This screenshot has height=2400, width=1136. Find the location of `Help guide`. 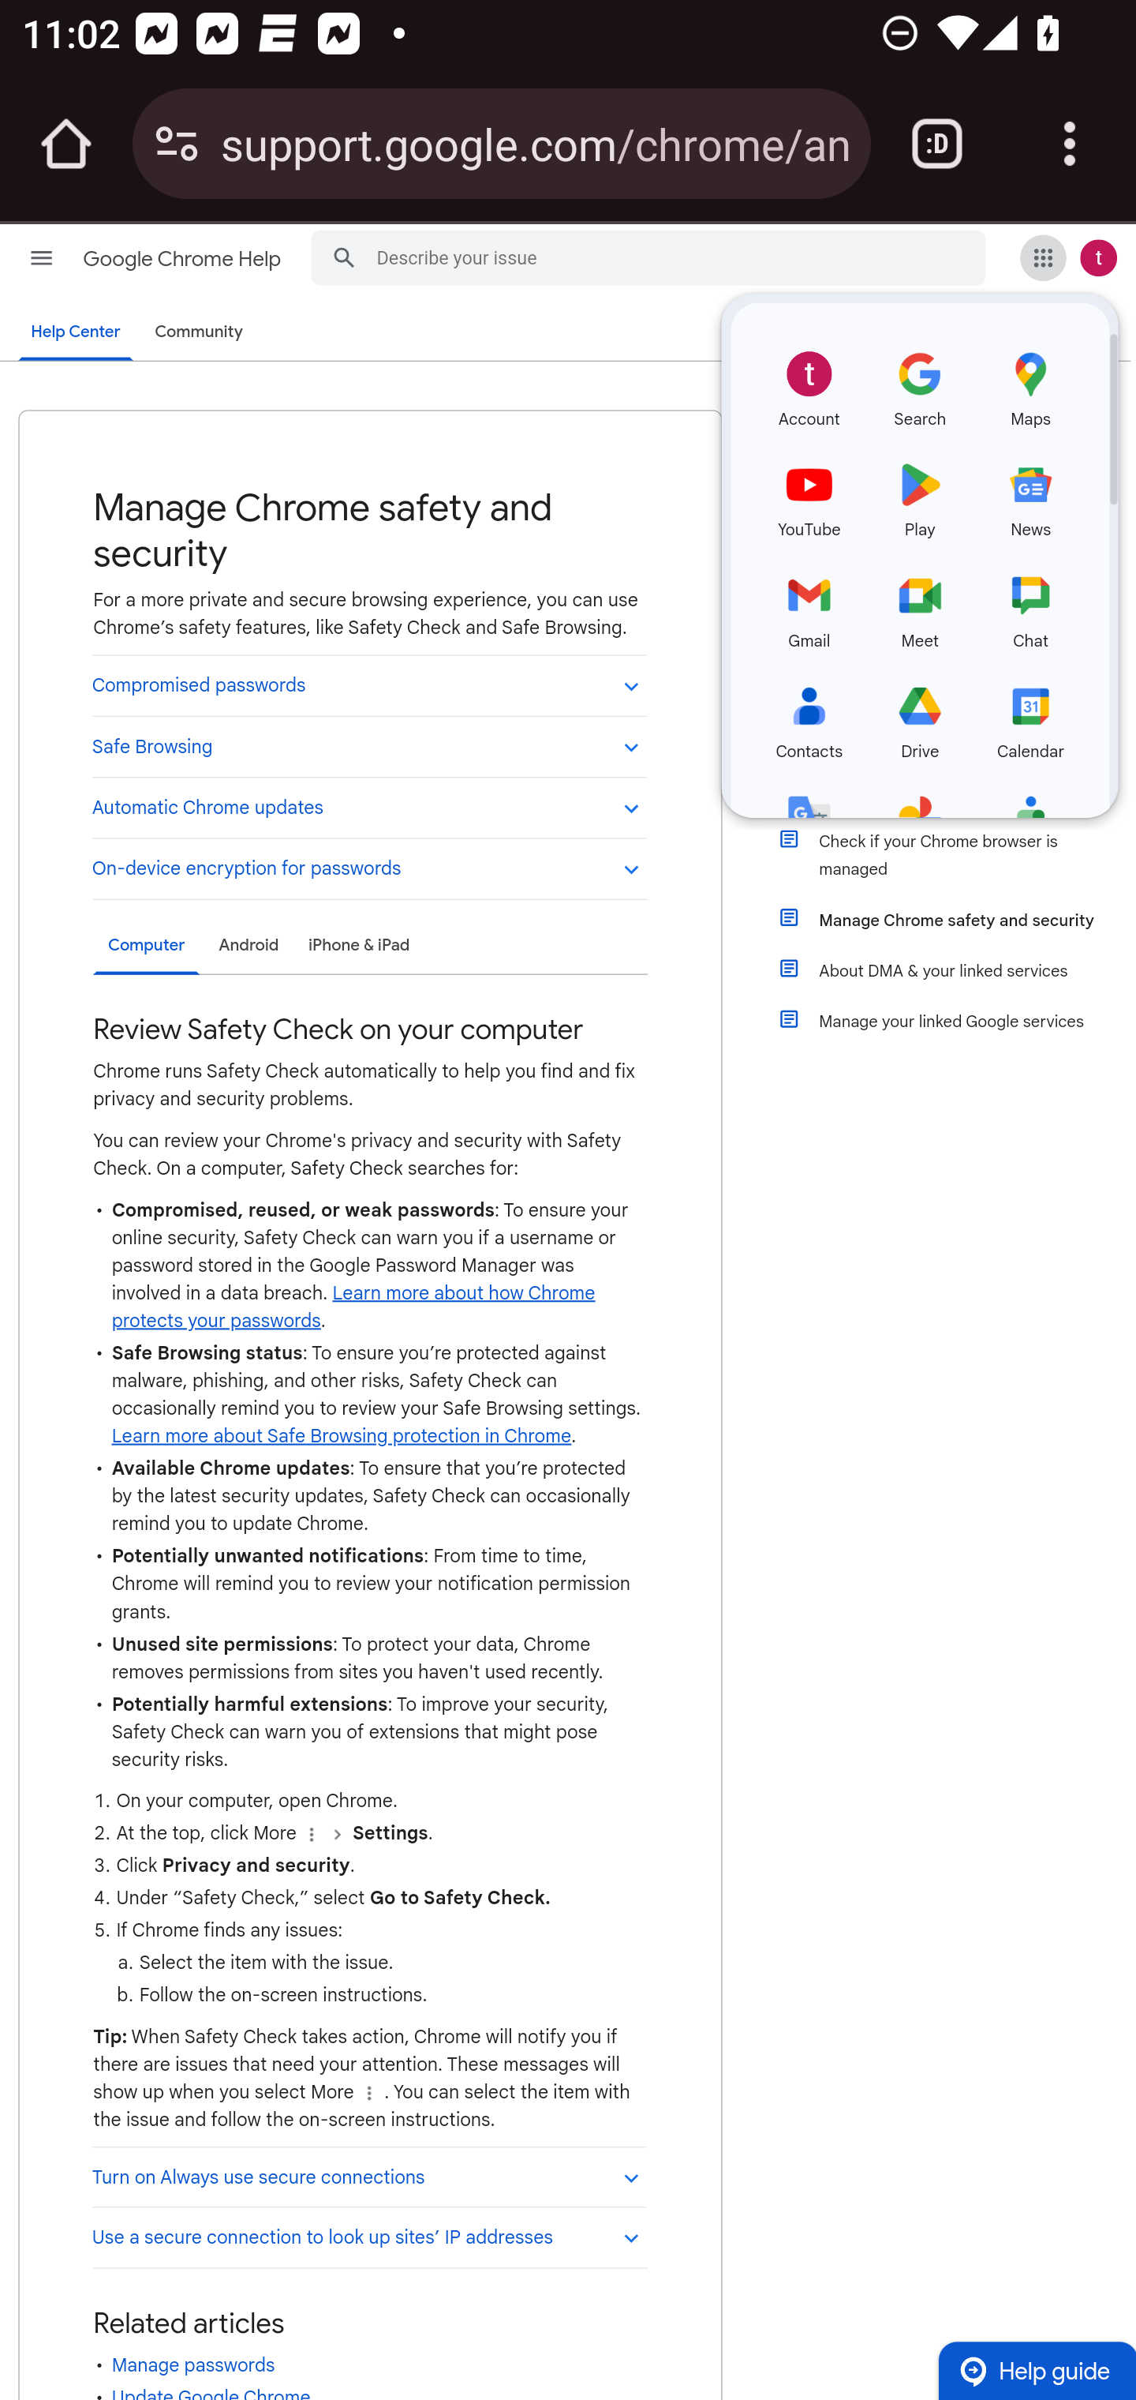

Help guide is located at coordinates (1037, 2370).